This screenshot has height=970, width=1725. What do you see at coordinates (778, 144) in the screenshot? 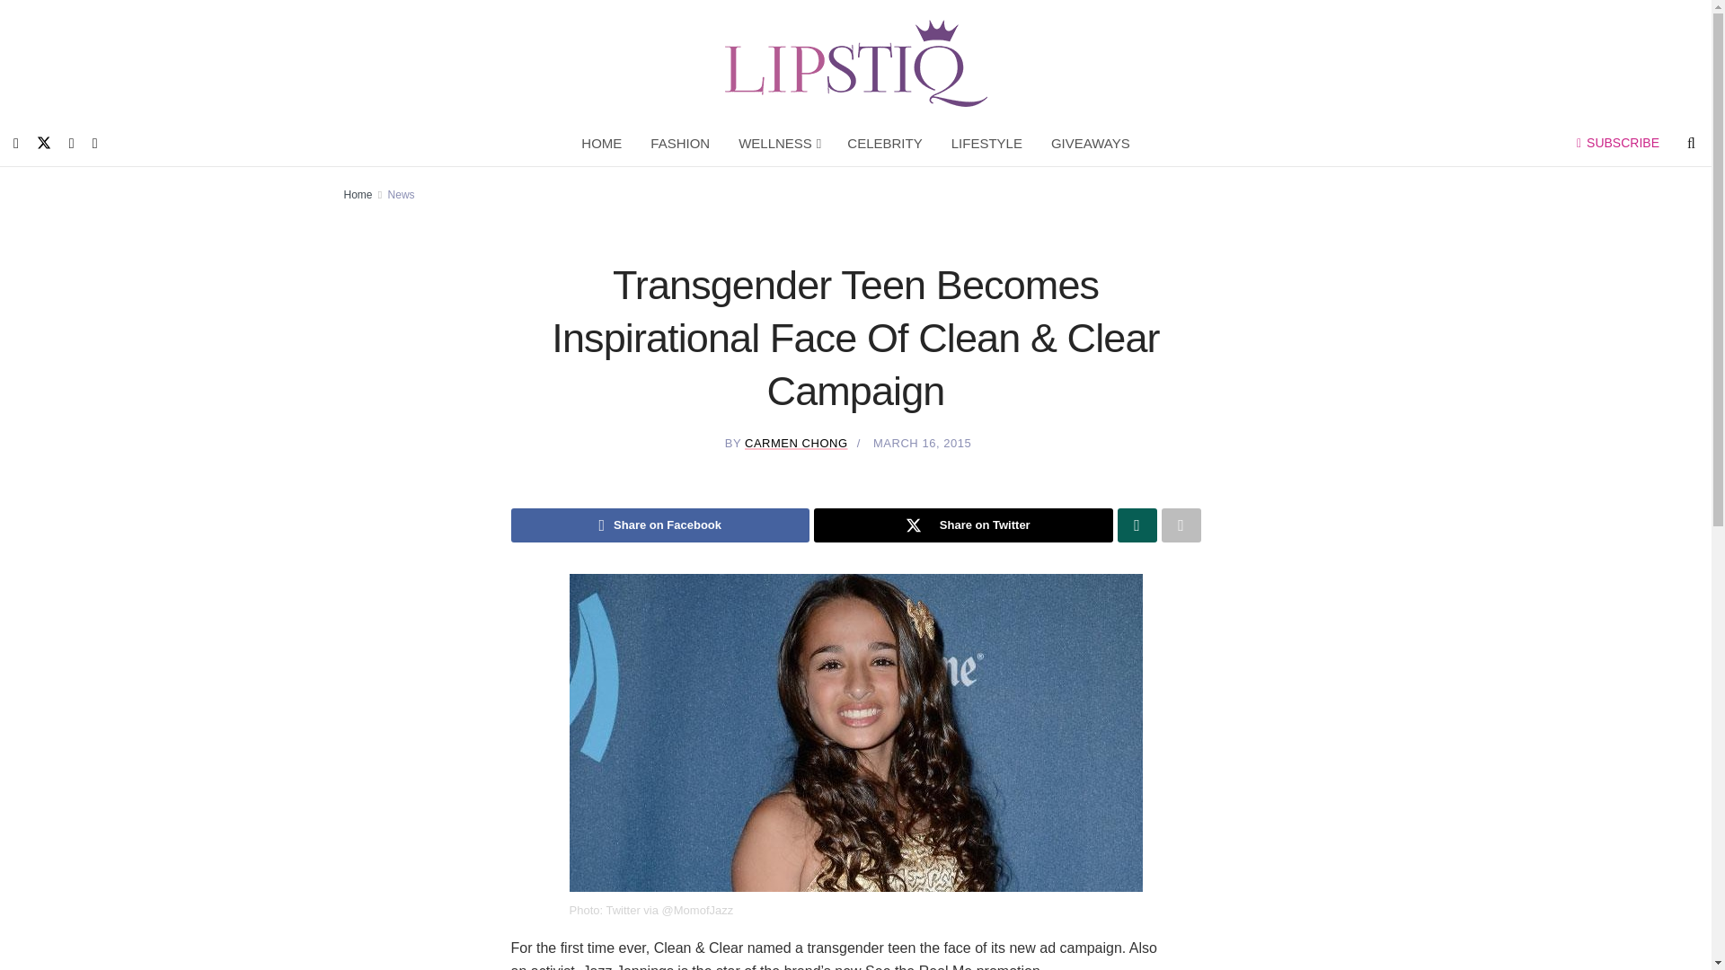
I see `WELLNESS` at bounding box center [778, 144].